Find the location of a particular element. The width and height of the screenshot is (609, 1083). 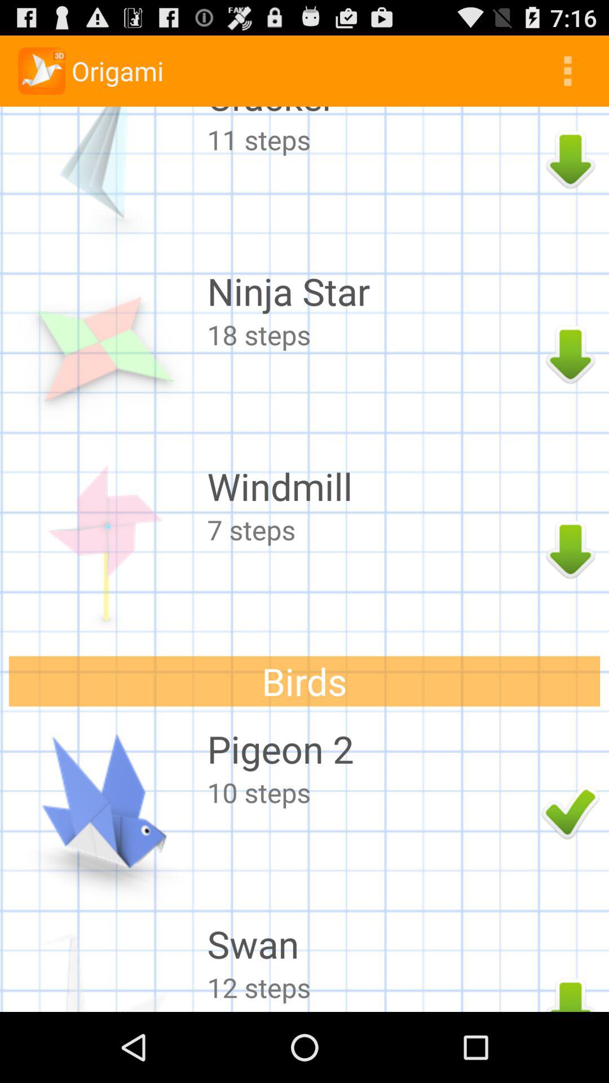

choose the cracker icon is located at coordinates (371, 114).